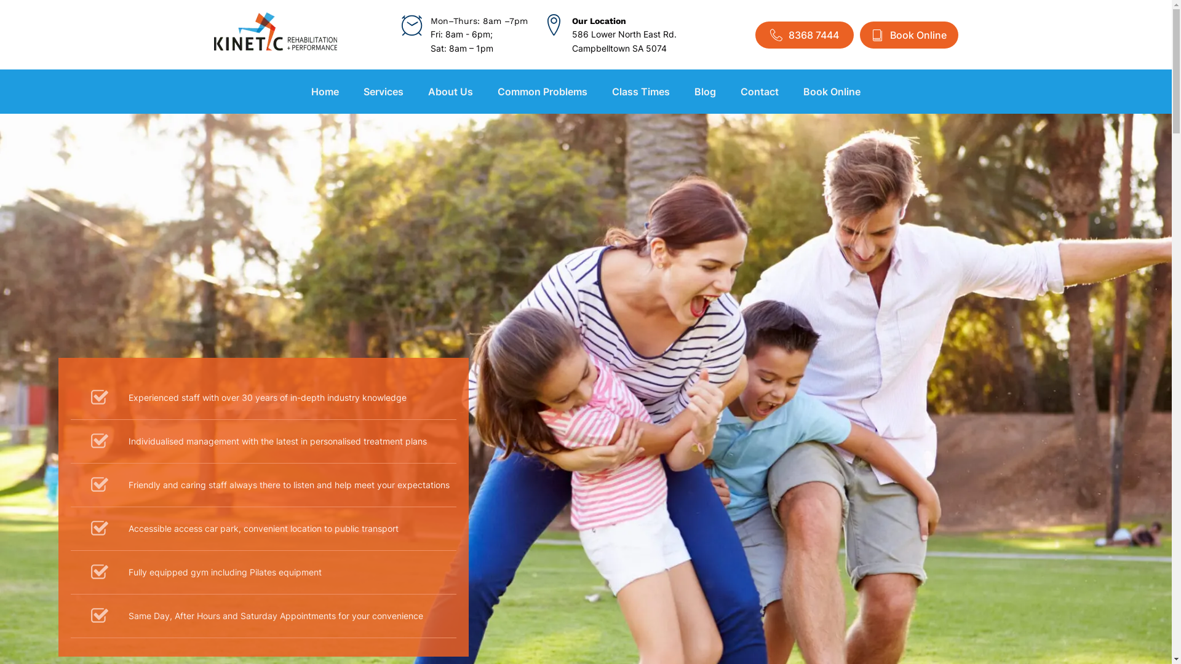 The width and height of the screenshot is (1181, 664). I want to click on Services, so click(384, 92).